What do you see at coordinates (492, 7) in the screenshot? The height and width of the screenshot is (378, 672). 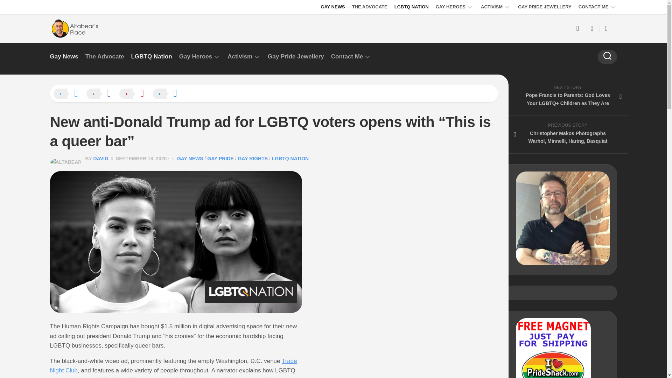 I see `ACTIVISM` at bounding box center [492, 7].